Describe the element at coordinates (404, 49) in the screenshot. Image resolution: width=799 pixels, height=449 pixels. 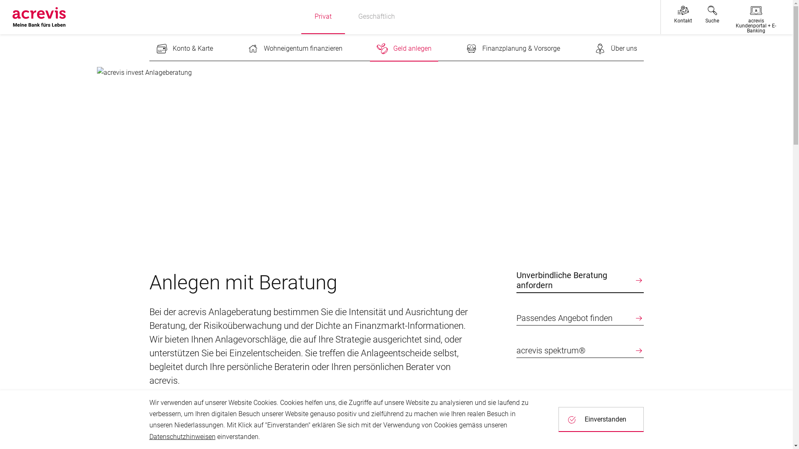
I see `Geld anlegen` at that location.